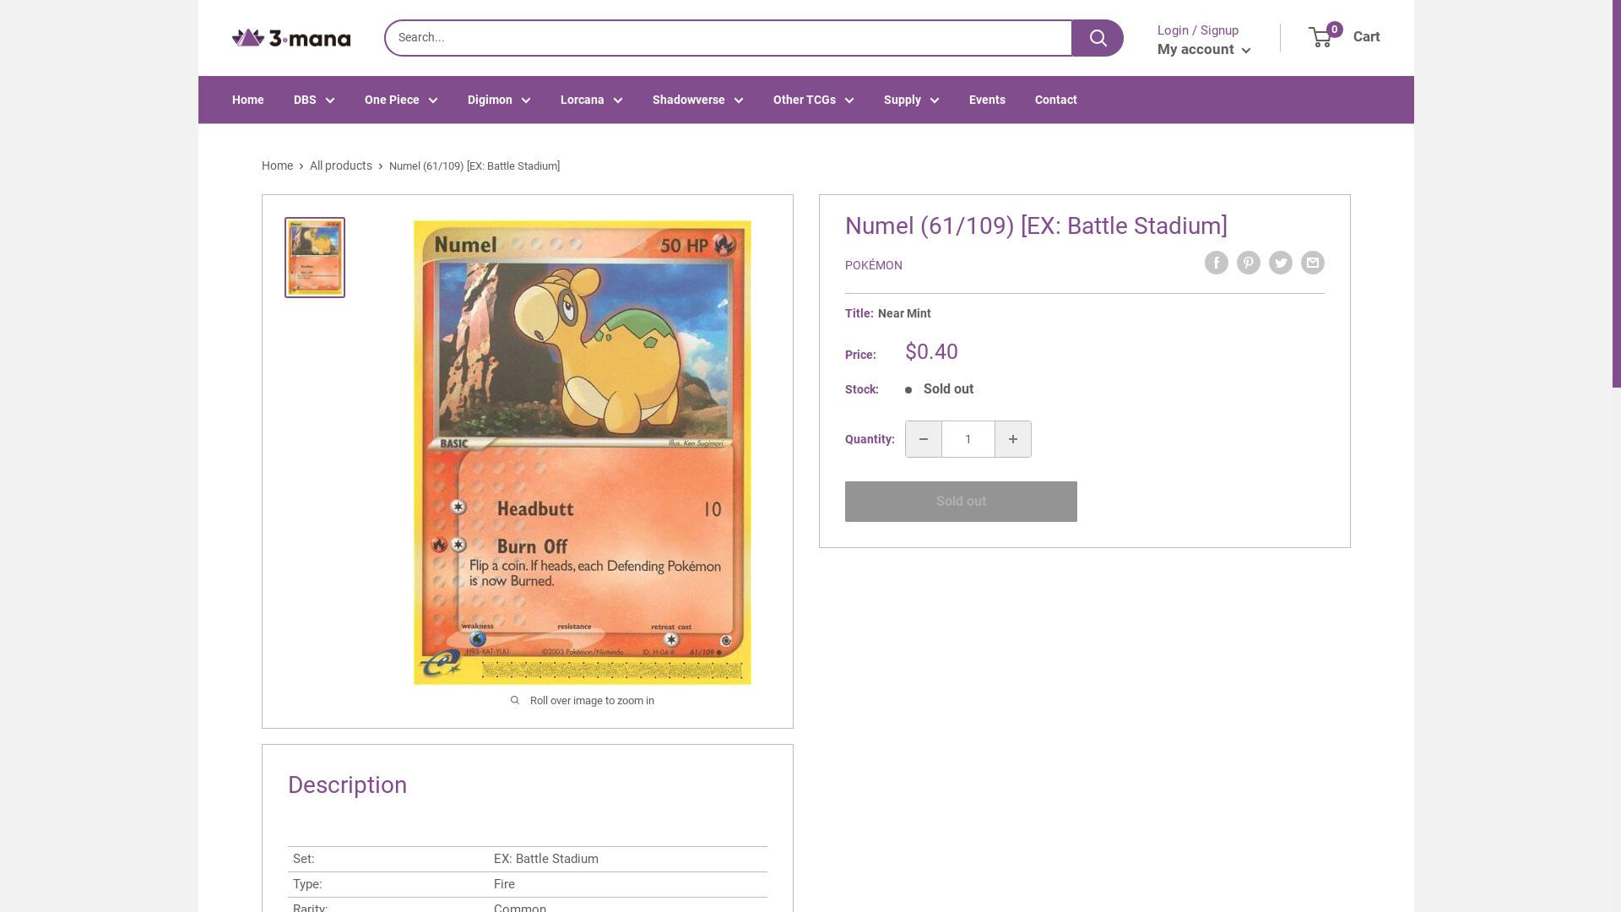  Describe the element at coordinates (274, 496) in the screenshot. I see `GTQ` at that location.